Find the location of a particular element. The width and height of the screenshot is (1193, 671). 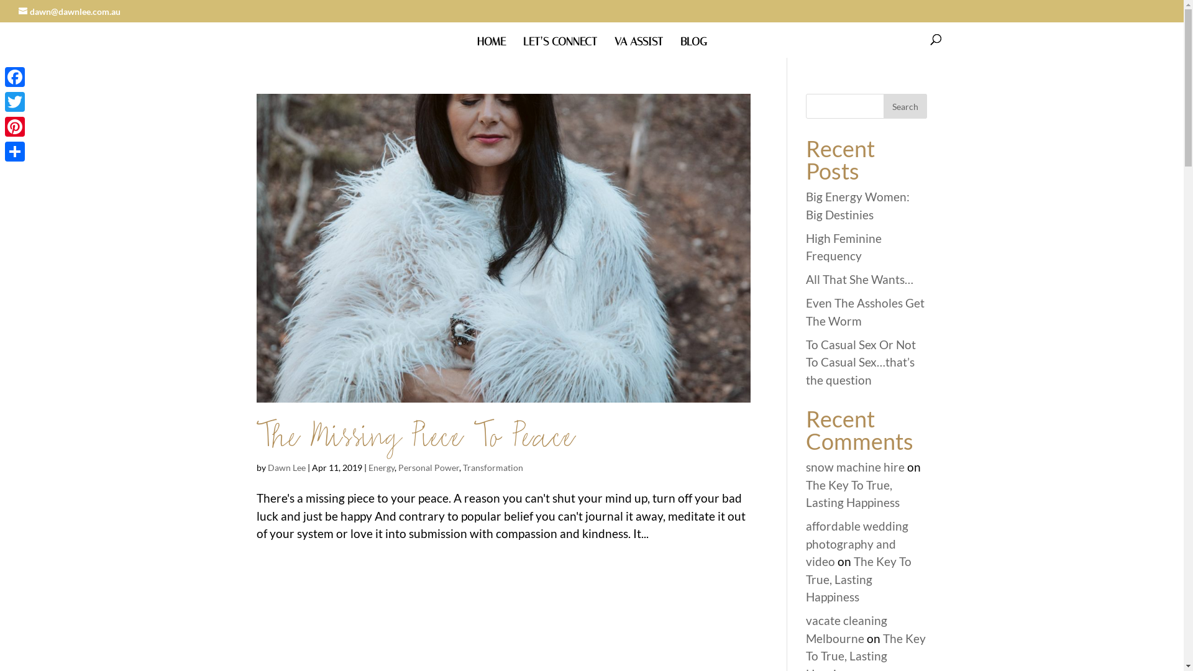

The Key To True, Lasting Happiness is located at coordinates (852, 493).